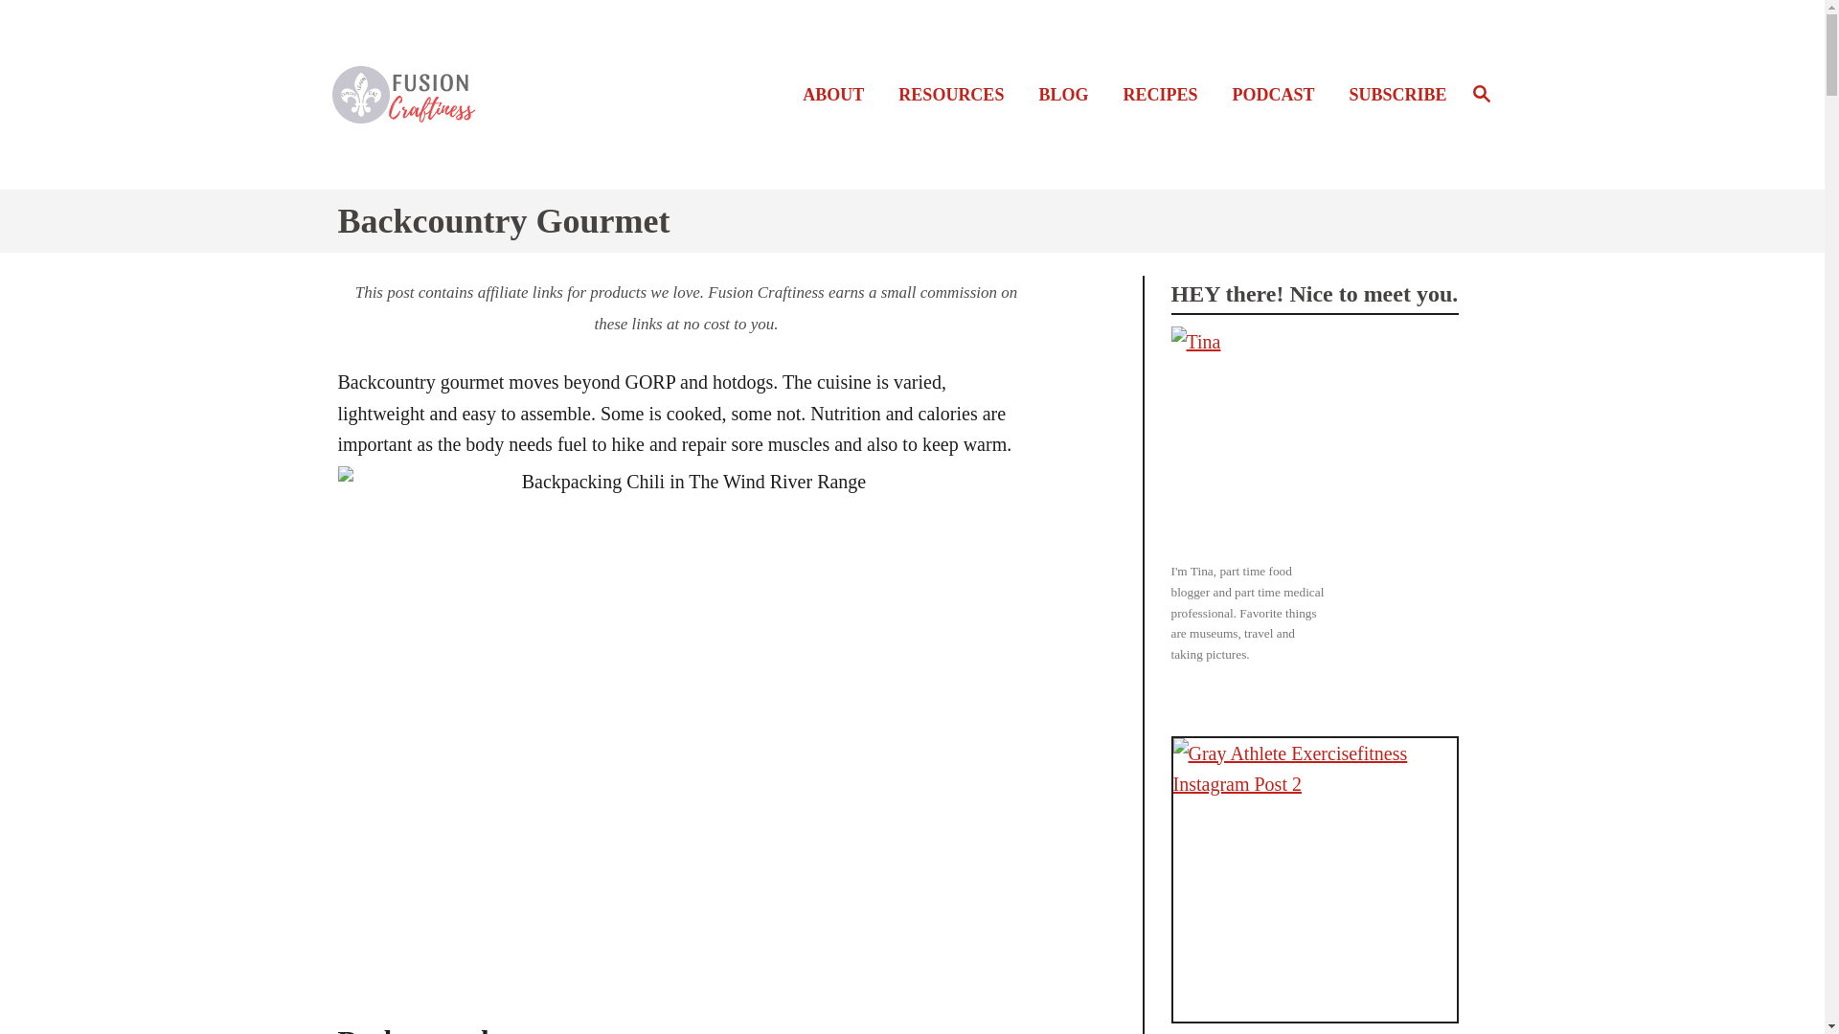 Image resolution: width=1839 pixels, height=1034 pixels. I want to click on BLOG, so click(1481, 95).